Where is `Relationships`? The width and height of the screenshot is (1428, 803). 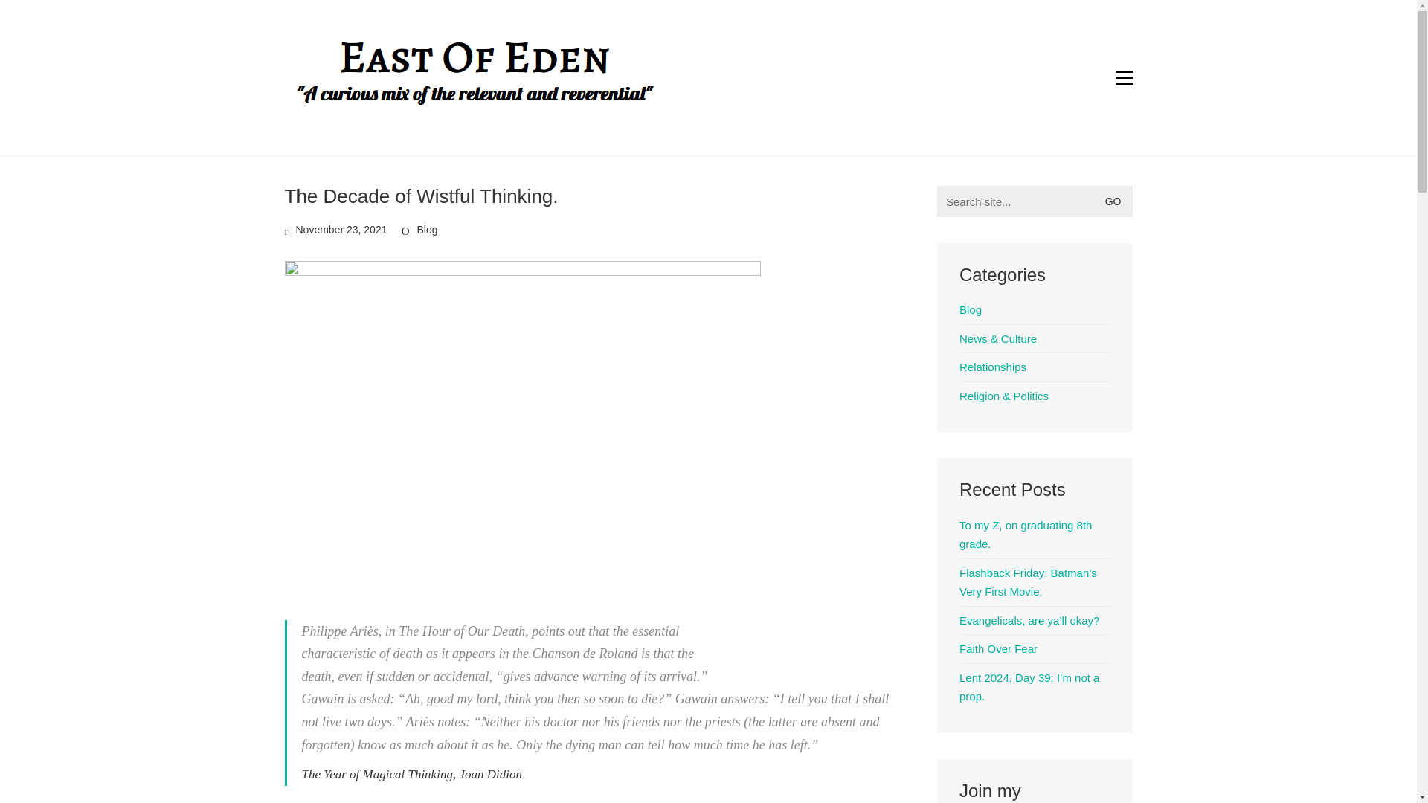
Relationships is located at coordinates (993, 367).